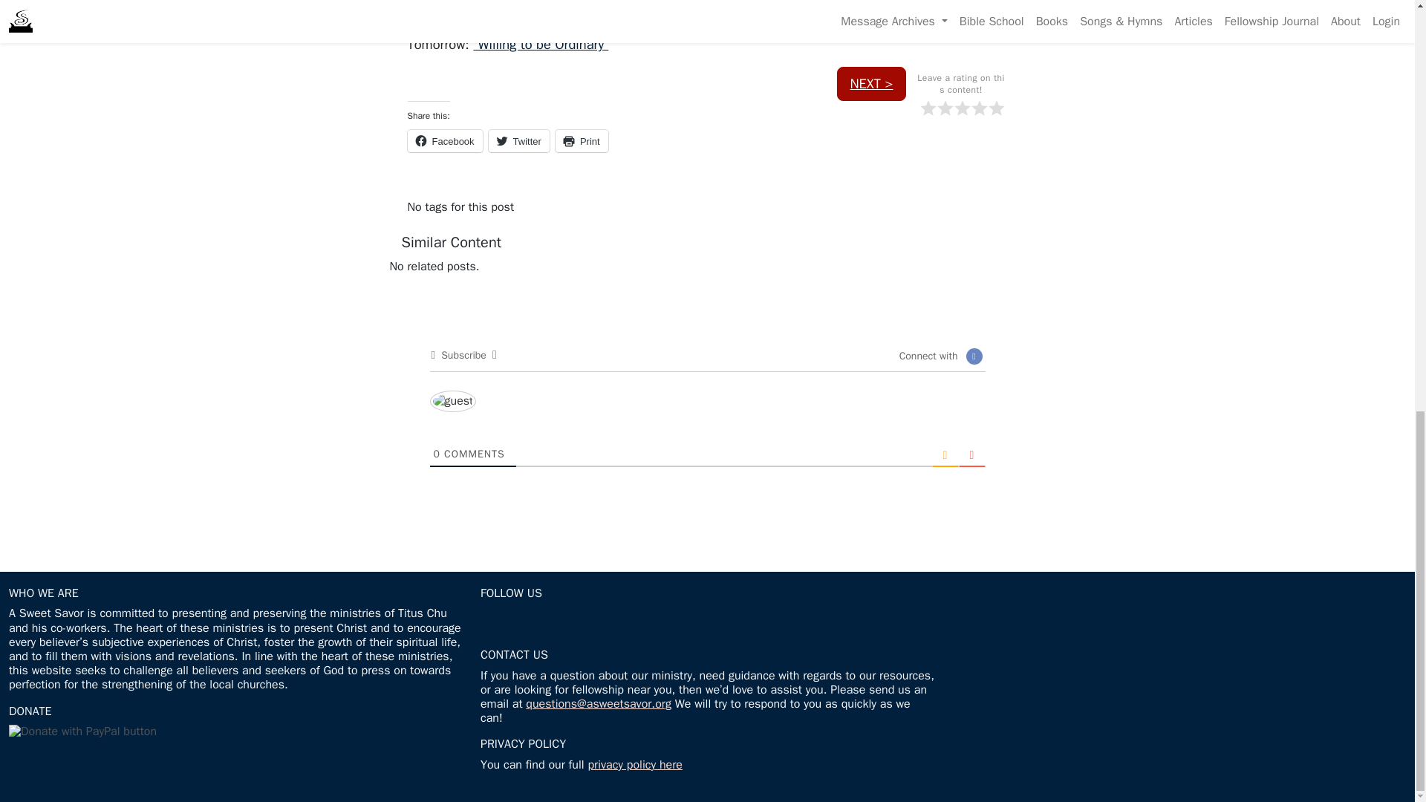  I want to click on Facebook, so click(444, 141).